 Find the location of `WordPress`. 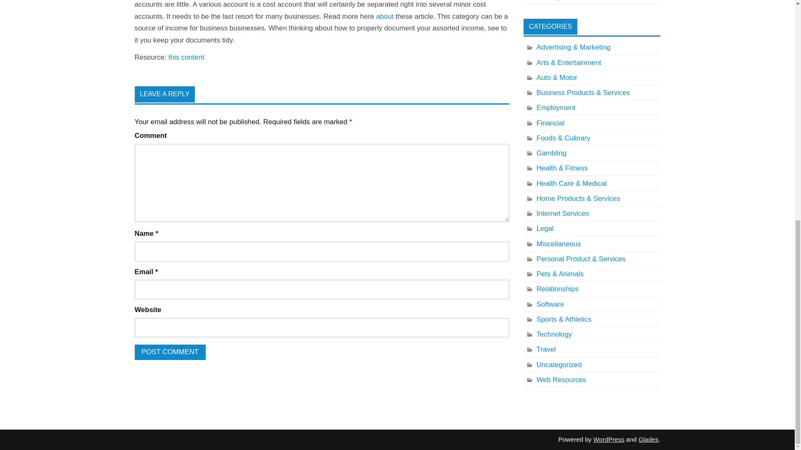

WordPress is located at coordinates (608, 439).